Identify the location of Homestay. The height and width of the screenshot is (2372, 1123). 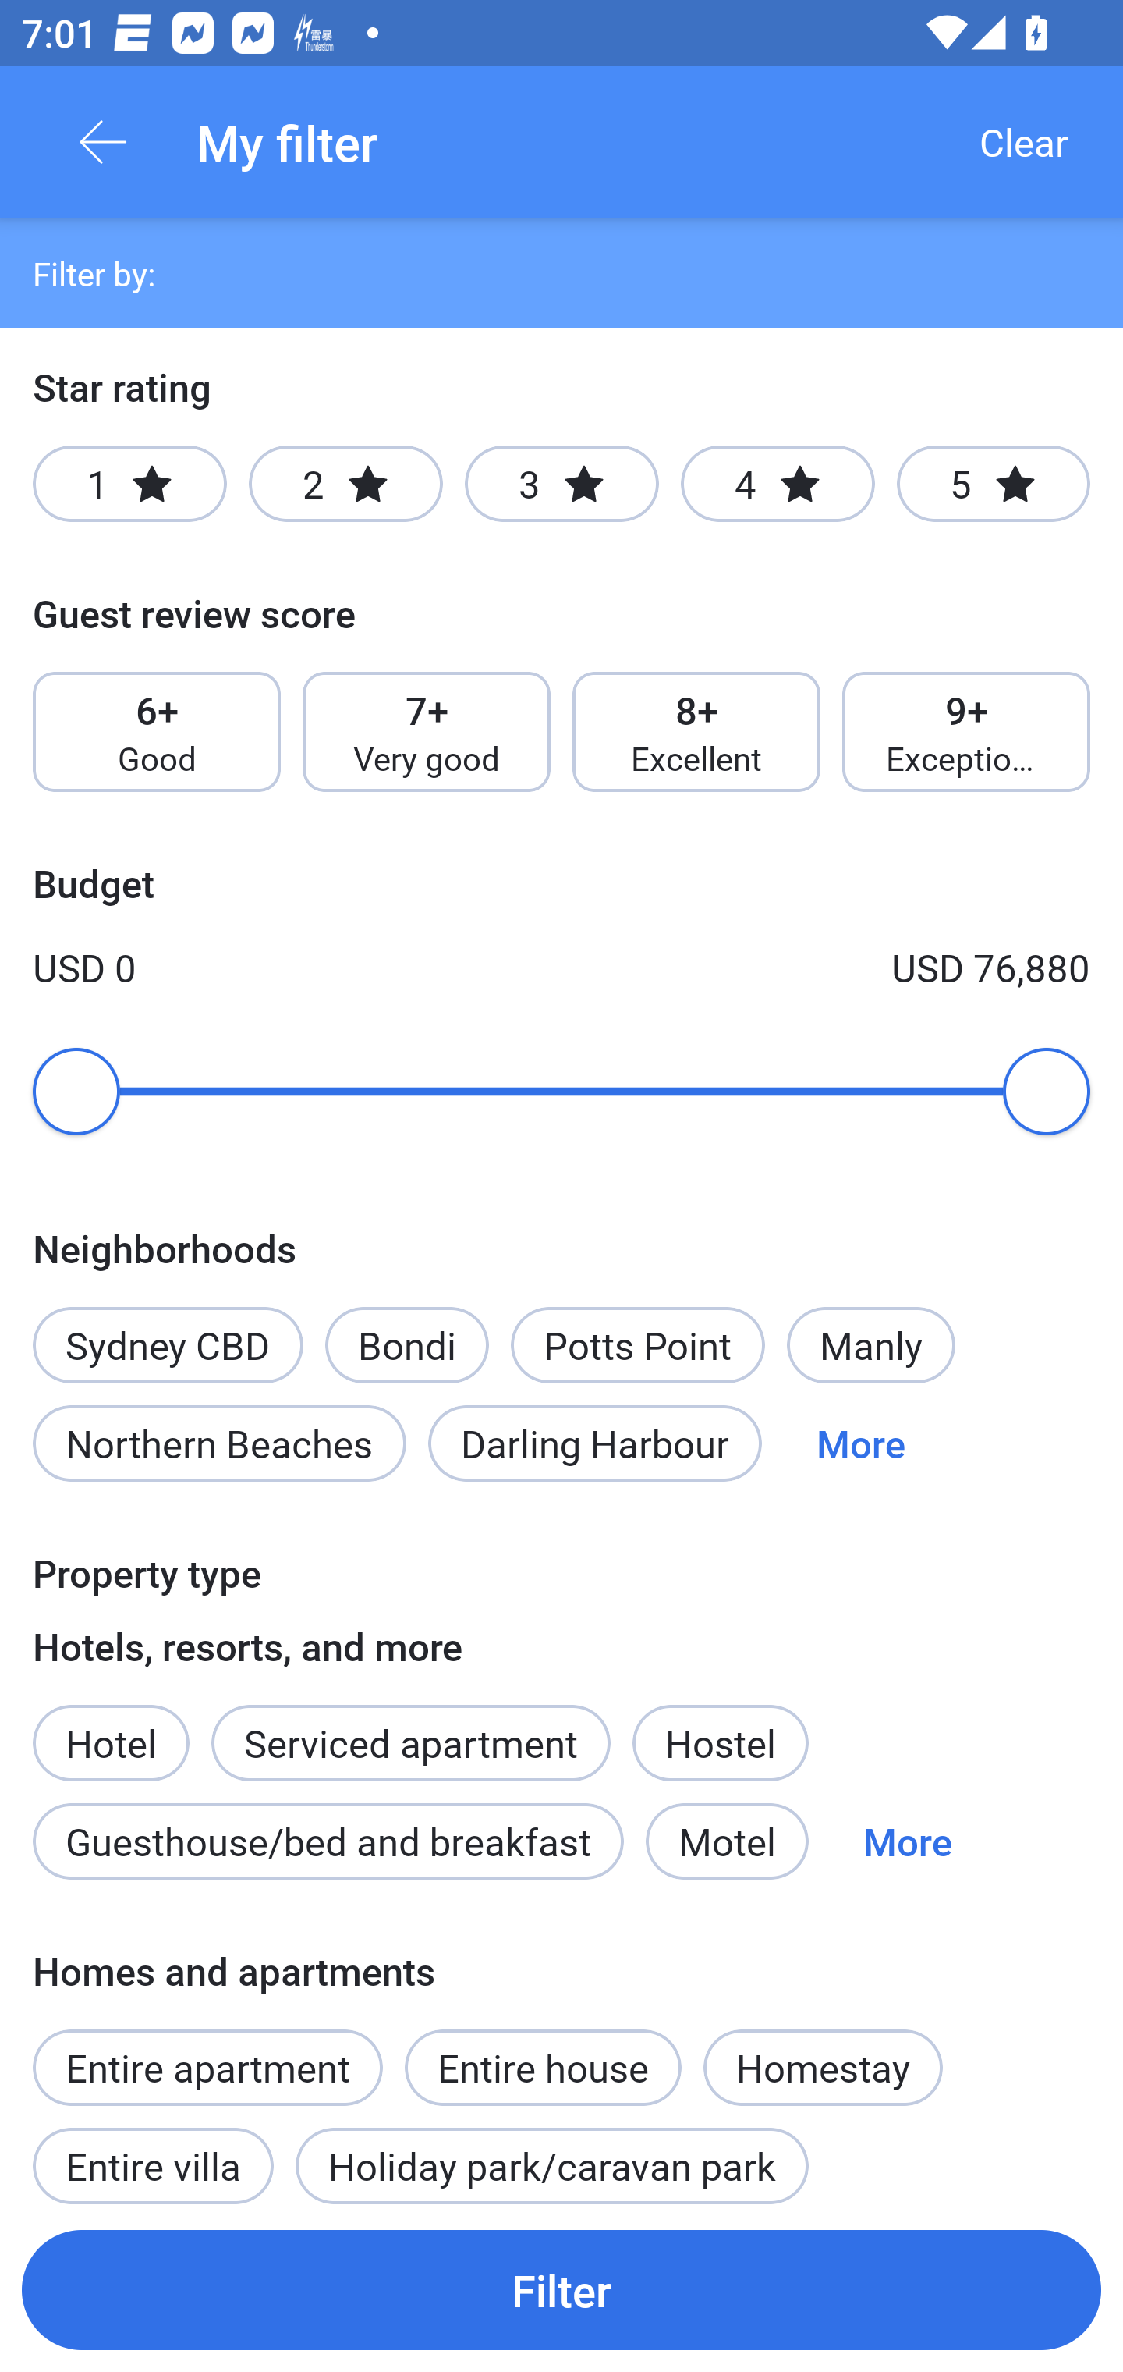
(823, 2066).